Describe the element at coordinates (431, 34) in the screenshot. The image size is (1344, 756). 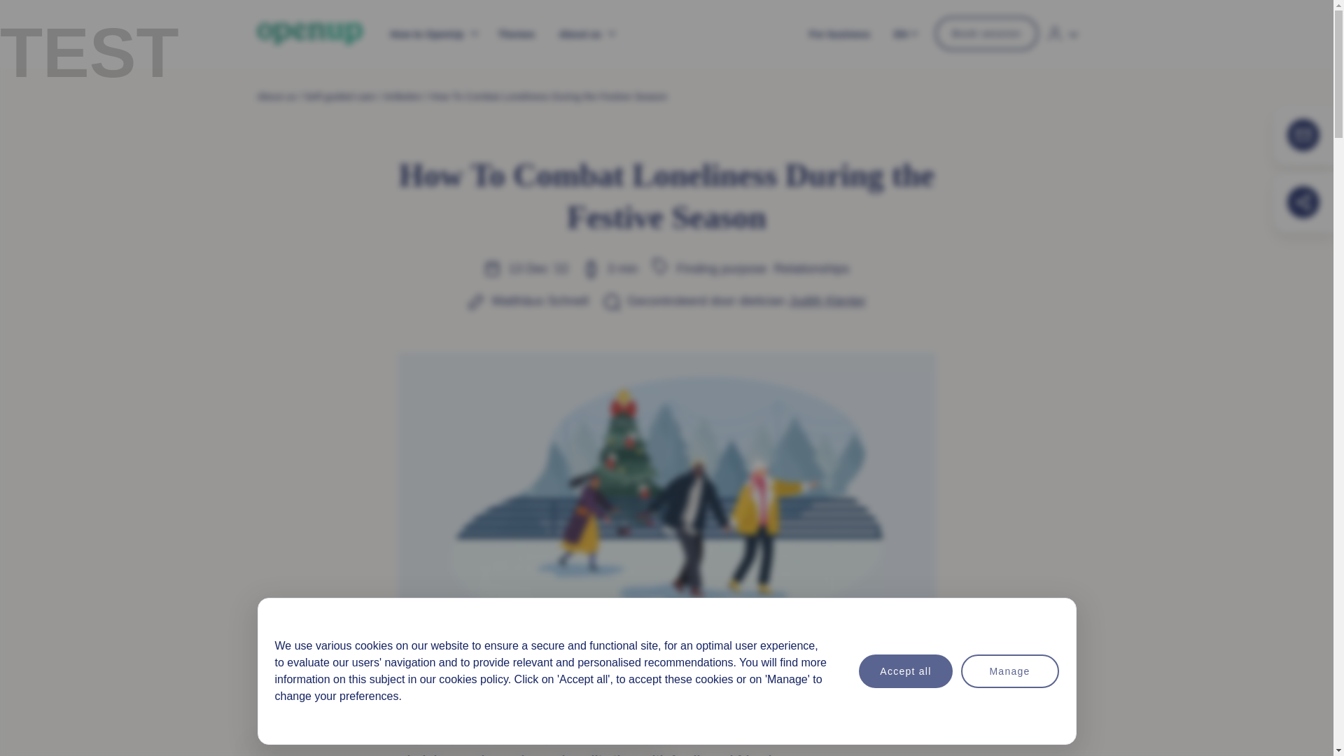
I see `How to OpenUp` at that location.